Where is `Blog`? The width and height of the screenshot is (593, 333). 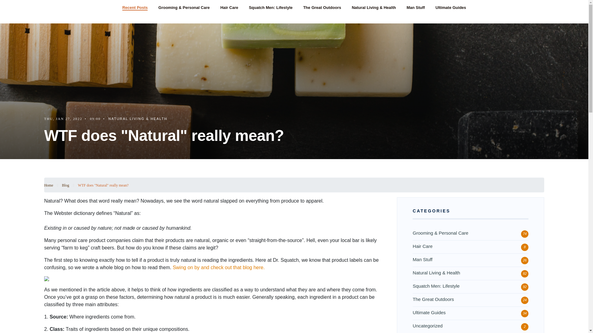 Blog is located at coordinates (65, 185).